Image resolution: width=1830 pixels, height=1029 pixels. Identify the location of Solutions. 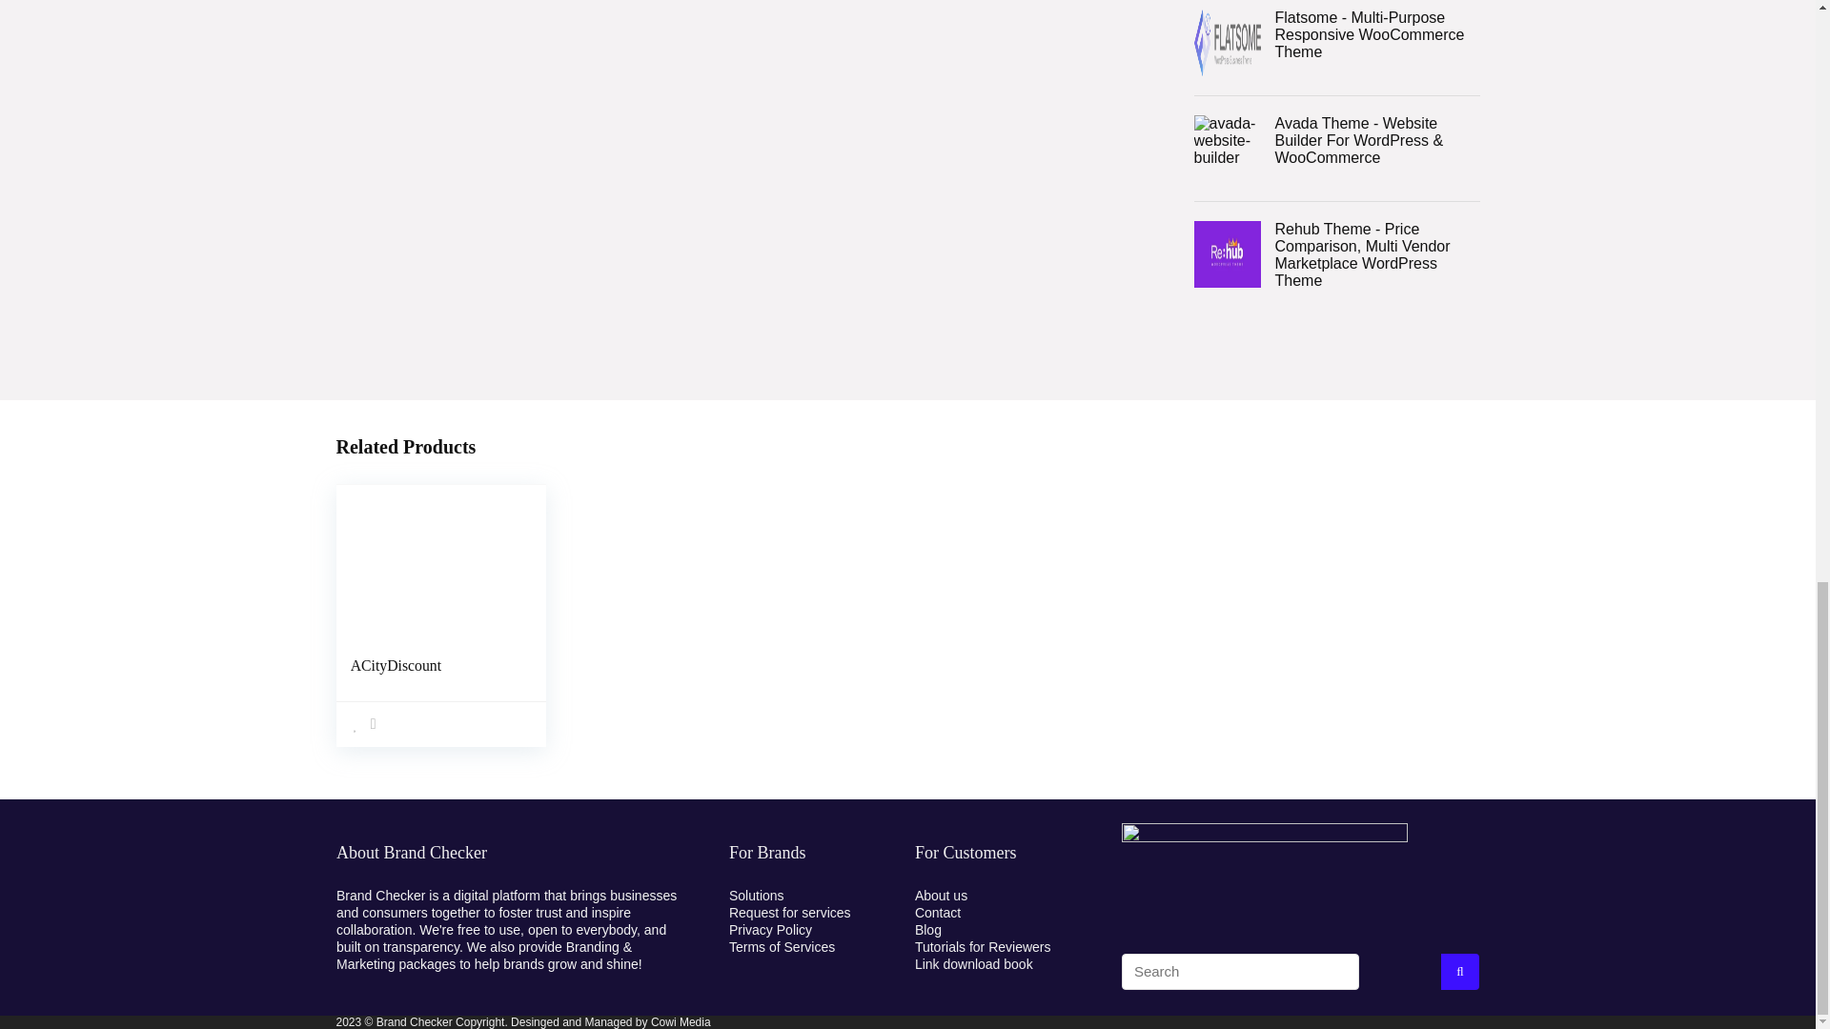
(757, 896).